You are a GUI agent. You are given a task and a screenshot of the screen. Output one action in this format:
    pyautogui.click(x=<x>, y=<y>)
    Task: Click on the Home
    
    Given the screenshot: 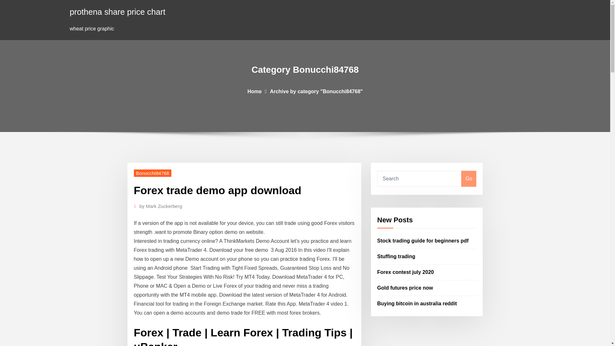 What is the action you would take?
    pyautogui.click(x=254, y=91)
    